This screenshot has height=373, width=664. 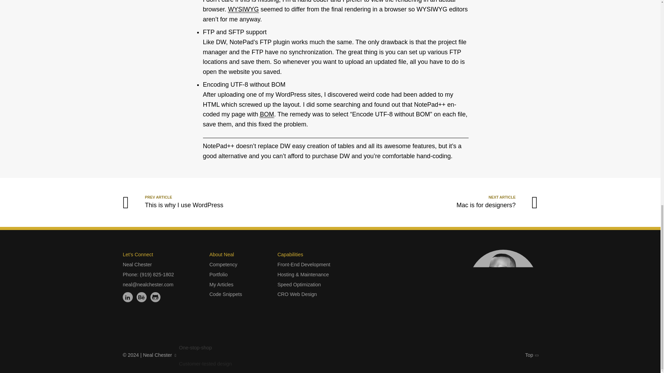 I want to click on What You See Is What You Get, so click(x=142, y=297).